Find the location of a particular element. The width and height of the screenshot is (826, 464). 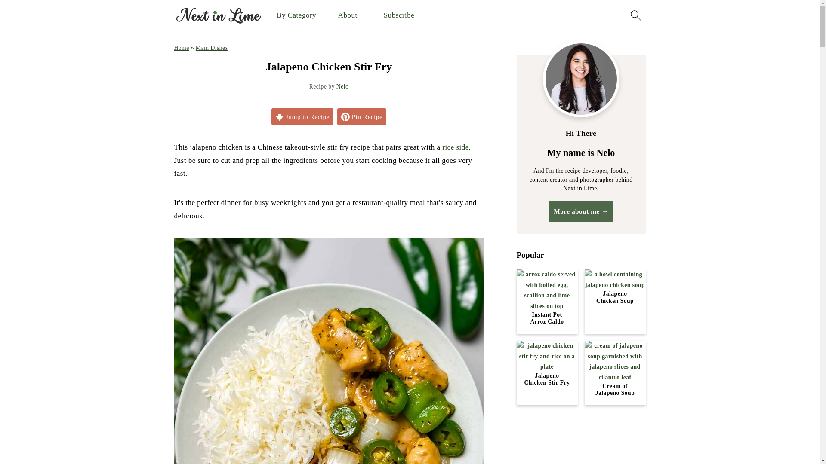

About is located at coordinates (348, 15).